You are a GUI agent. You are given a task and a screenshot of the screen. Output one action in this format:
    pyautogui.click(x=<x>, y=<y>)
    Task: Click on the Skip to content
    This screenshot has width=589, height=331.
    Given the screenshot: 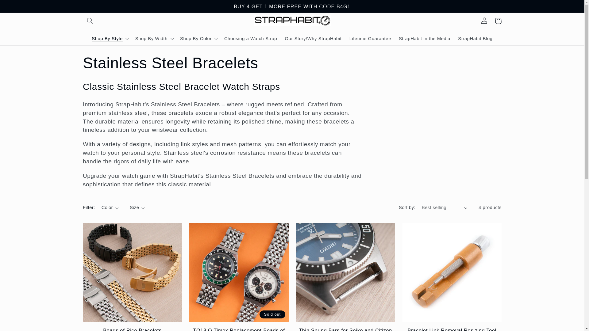 What is the action you would take?
    pyautogui.click(x=19, y=7)
    